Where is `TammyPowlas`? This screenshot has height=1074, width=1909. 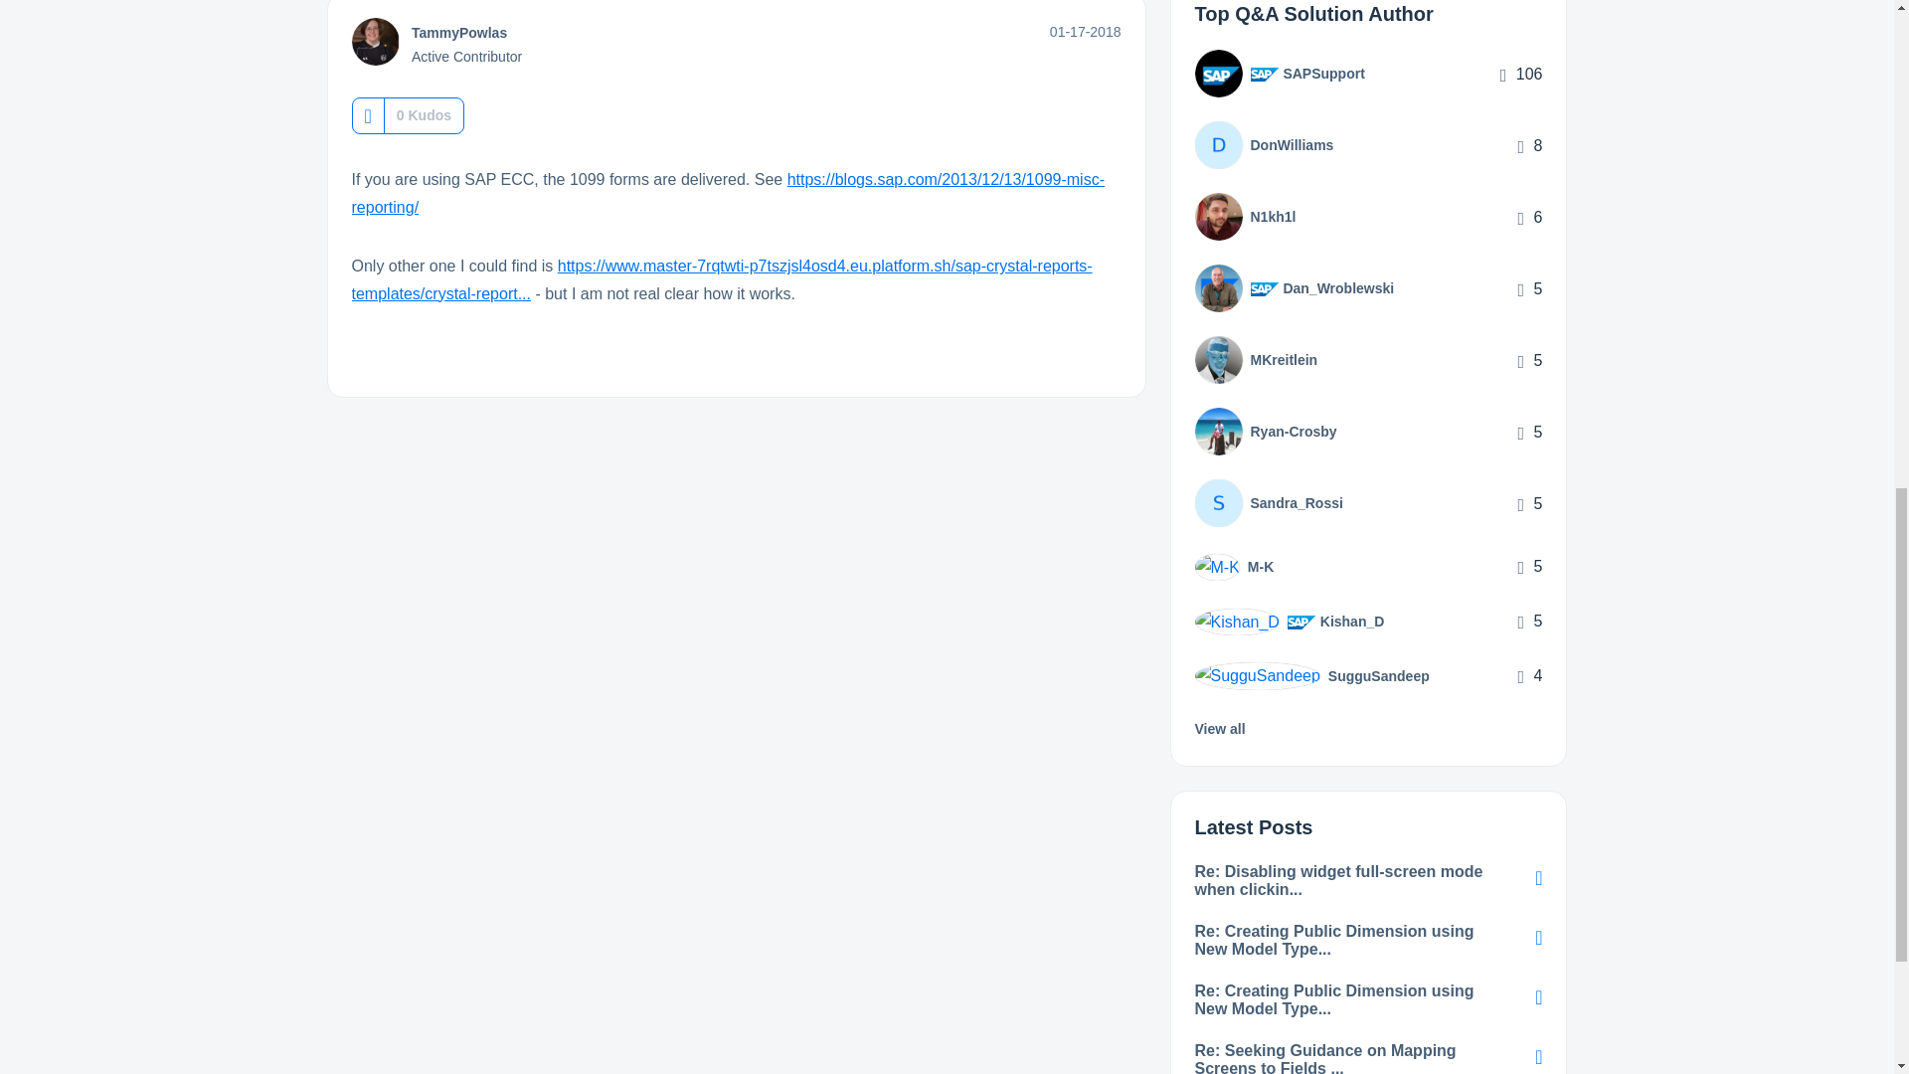 TammyPowlas is located at coordinates (459, 32).